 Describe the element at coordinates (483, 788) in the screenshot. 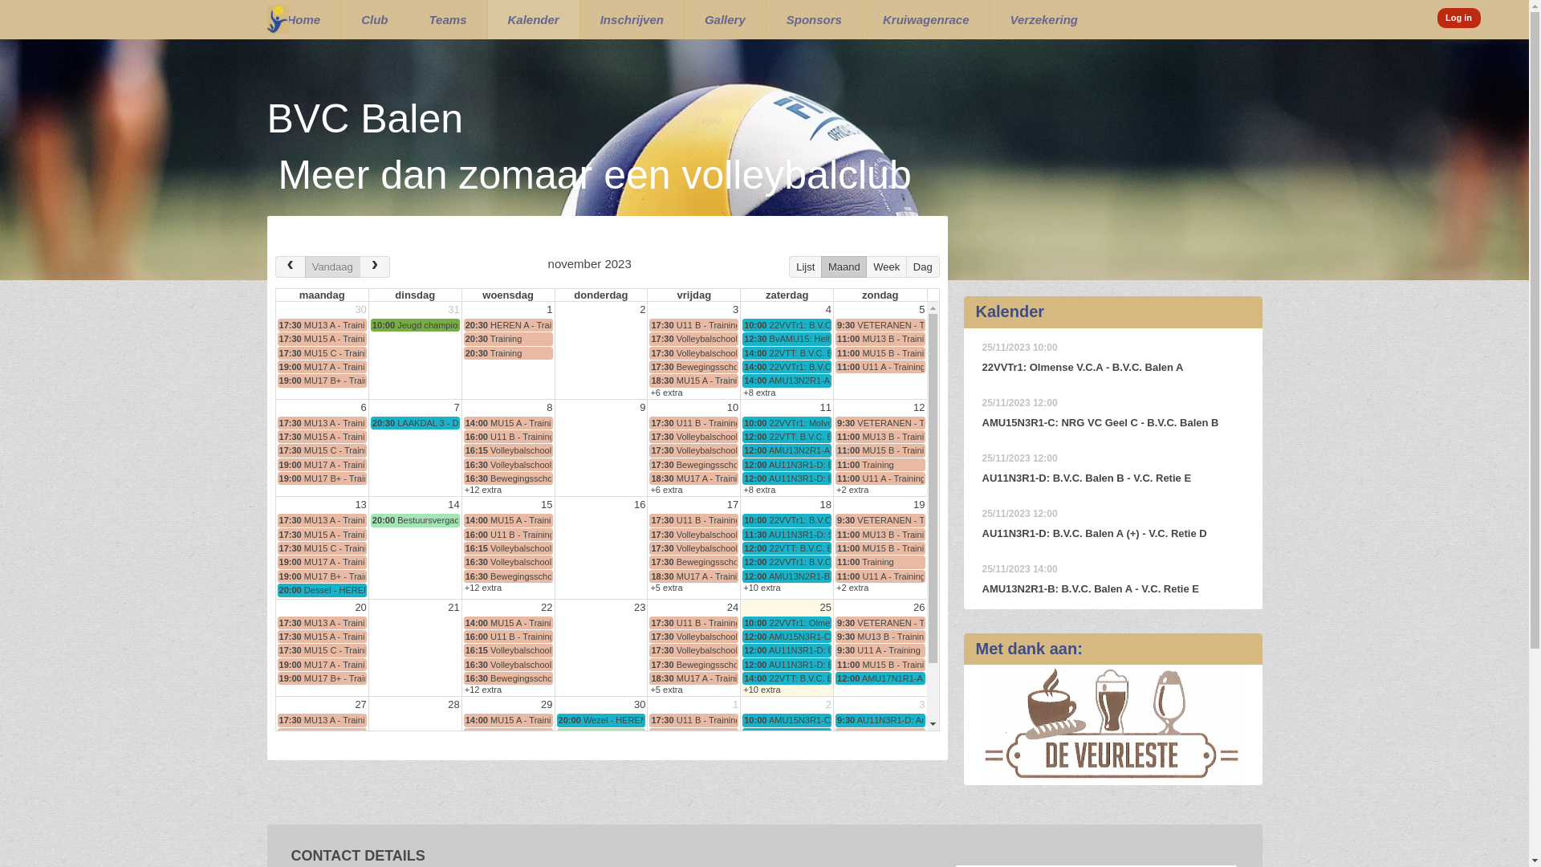

I see `+12 extra` at that location.